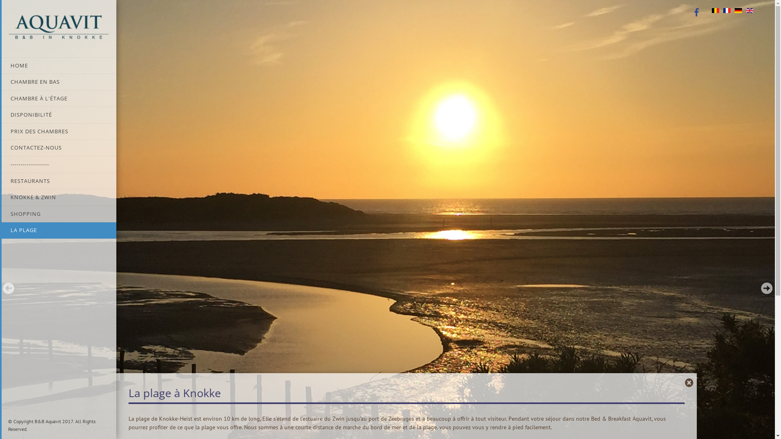 The image size is (781, 439). I want to click on >, so click(767, 288).